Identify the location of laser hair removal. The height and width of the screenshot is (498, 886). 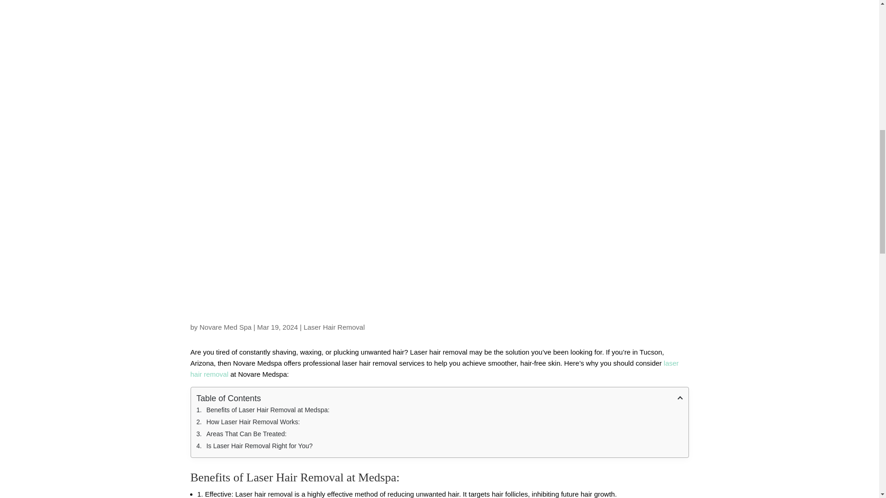
(434, 368).